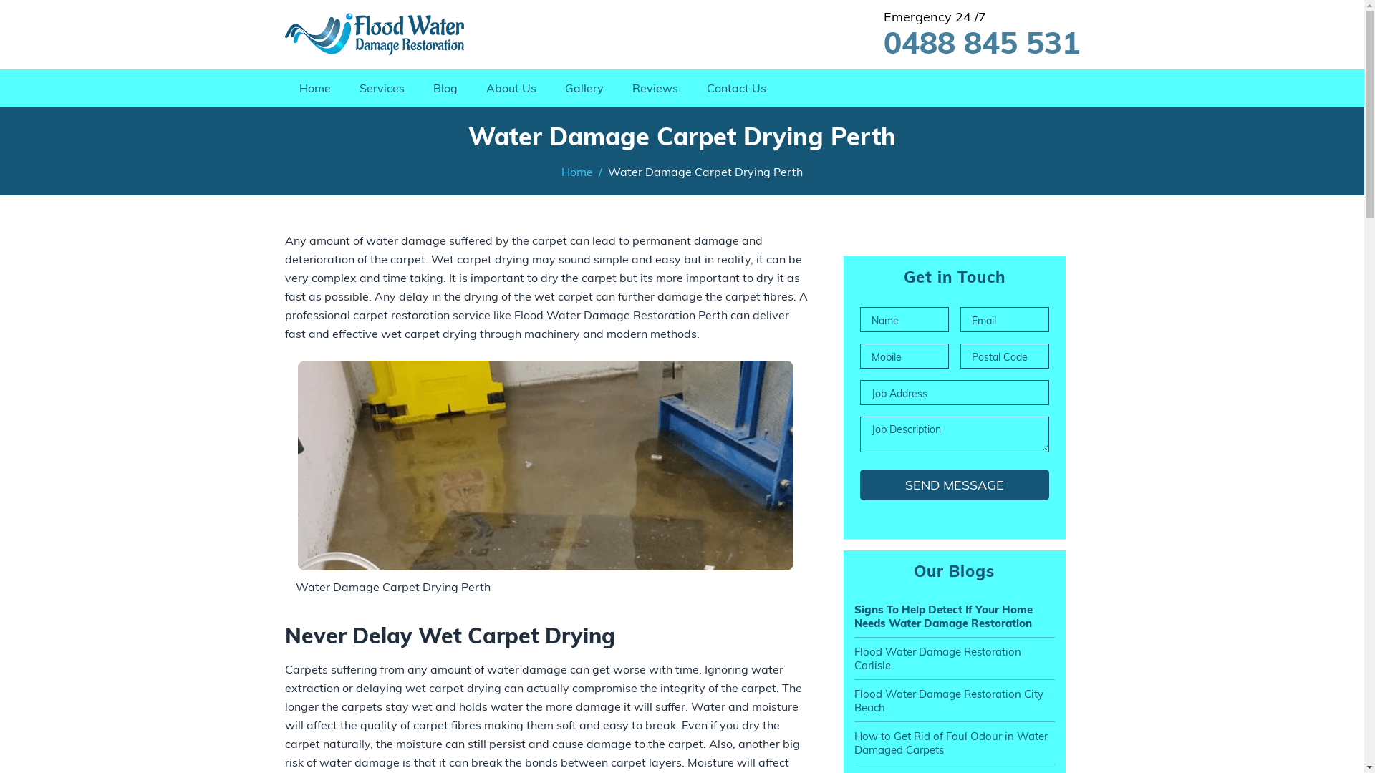 The height and width of the screenshot is (773, 1375). What do you see at coordinates (954, 485) in the screenshot?
I see `Send Message` at bounding box center [954, 485].